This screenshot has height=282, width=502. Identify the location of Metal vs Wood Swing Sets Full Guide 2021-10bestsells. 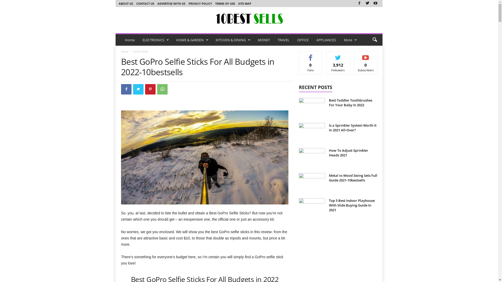
(312, 183).